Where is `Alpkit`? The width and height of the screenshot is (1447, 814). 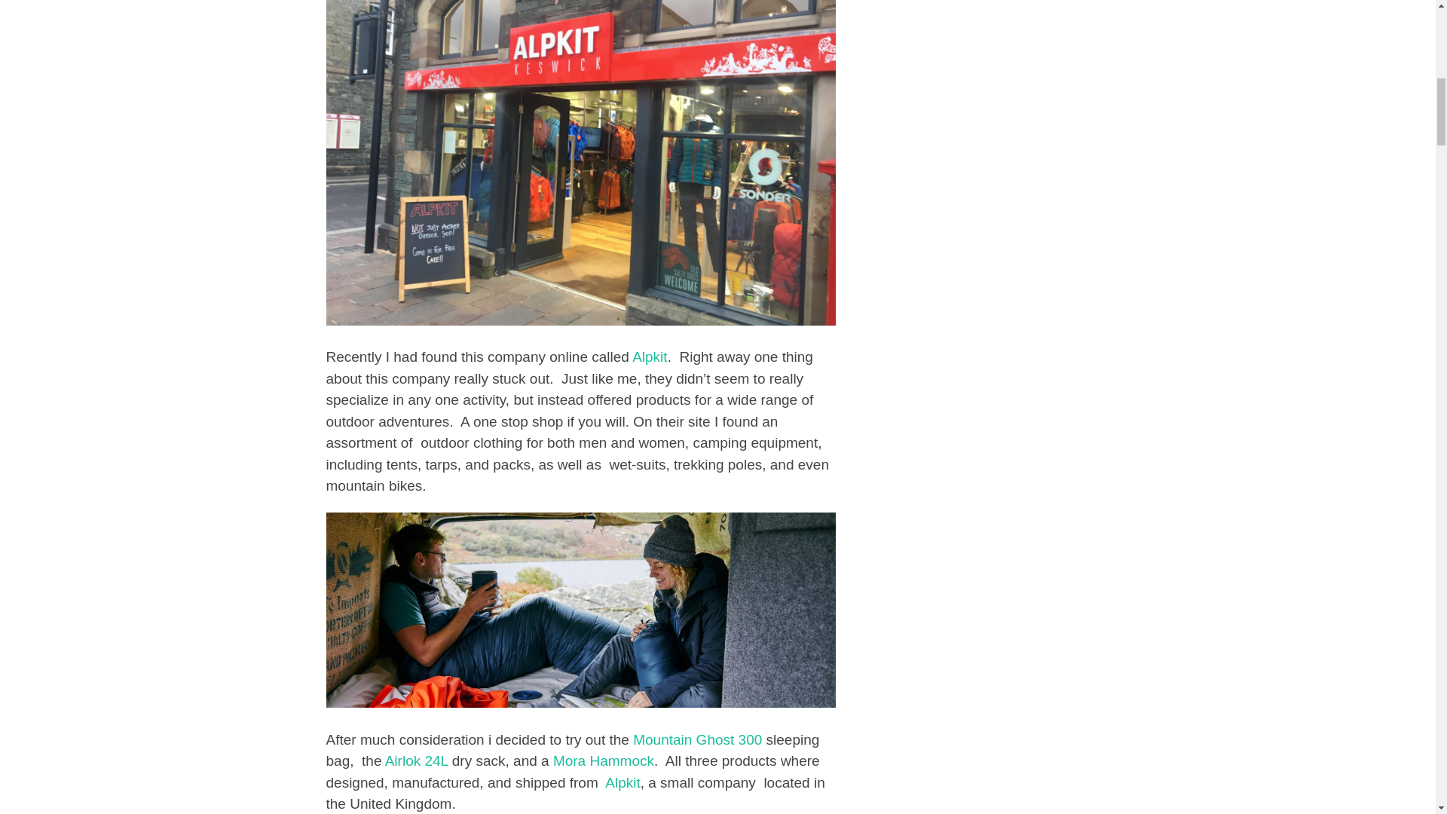 Alpkit is located at coordinates (622, 782).